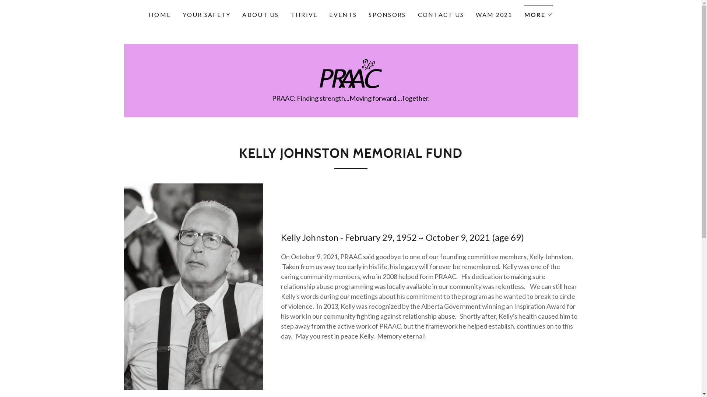  Describe the element at coordinates (304, 15) in the screenshot. I see `THRIVE` at that location.